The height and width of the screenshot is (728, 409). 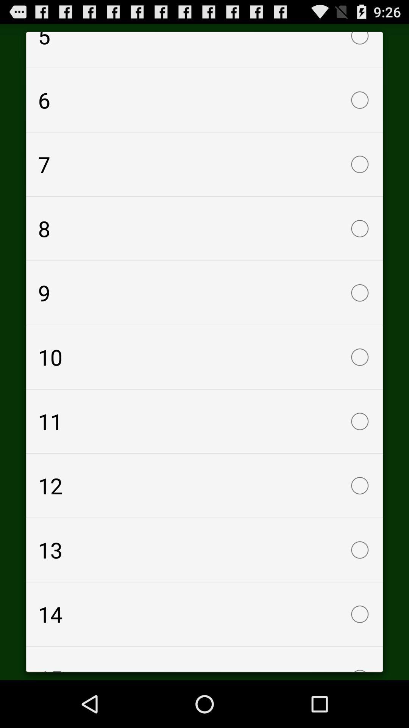 I want to click on swipe until the 9, so click(x=204, y=293).